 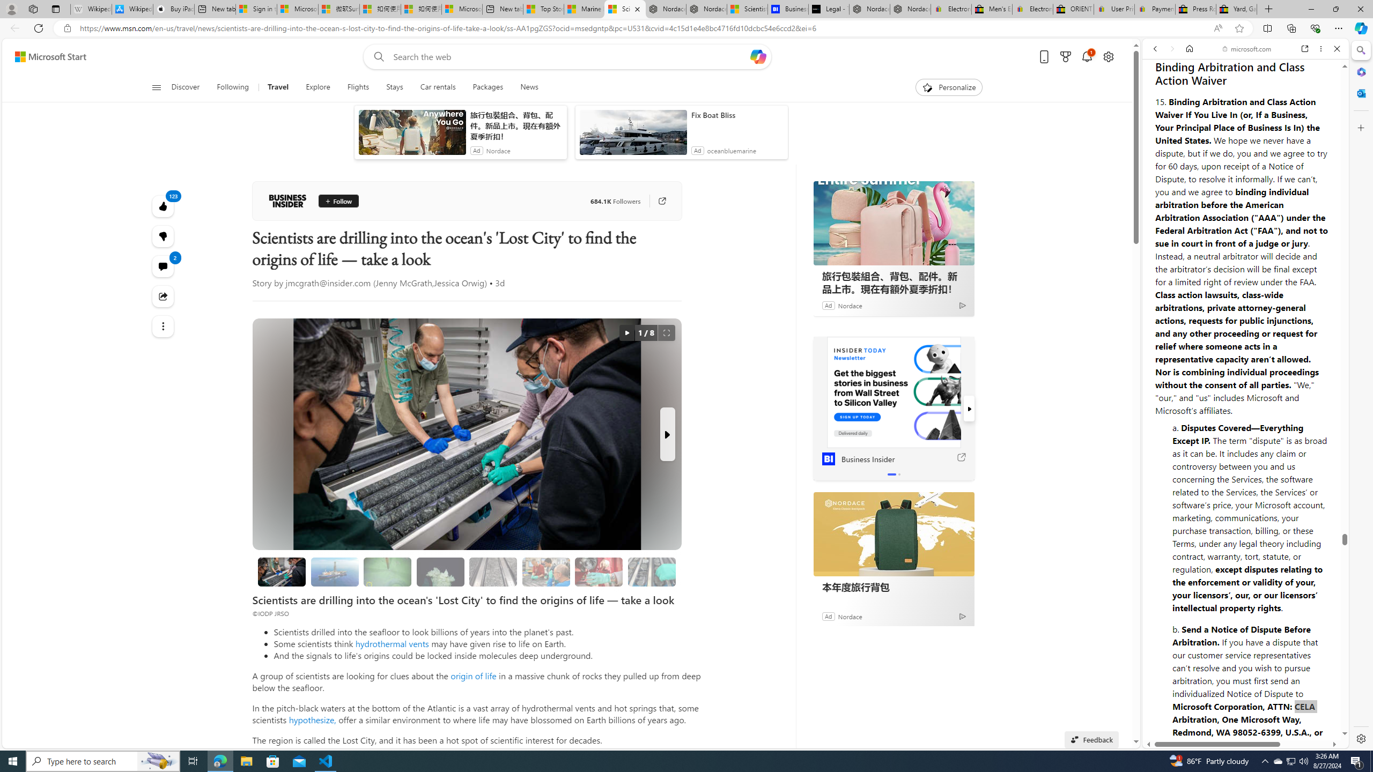 What do you see at coordinates (652, 571) in the screenshot?
I see `Researchers are still studying the samples` at bounding box center [652, 571].